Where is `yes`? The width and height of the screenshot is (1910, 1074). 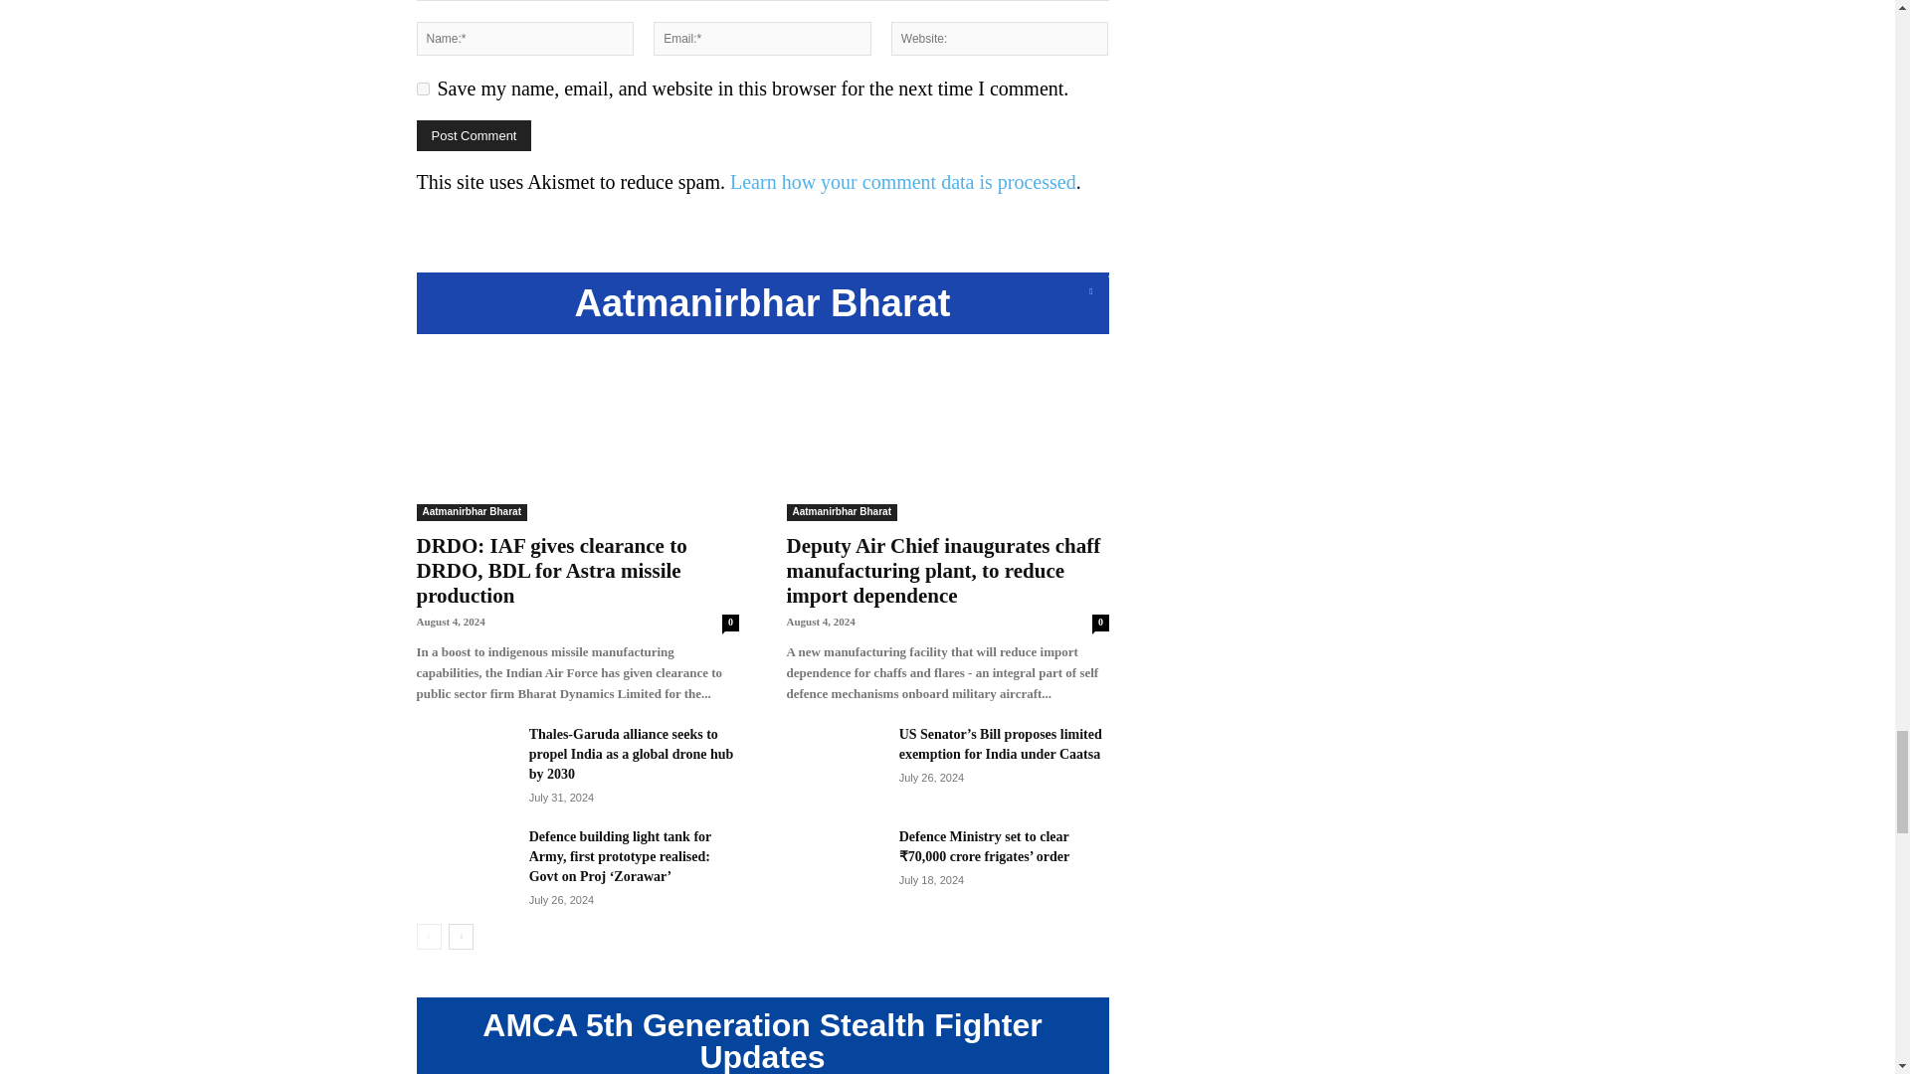
yes is located at coordinates (422, 89).